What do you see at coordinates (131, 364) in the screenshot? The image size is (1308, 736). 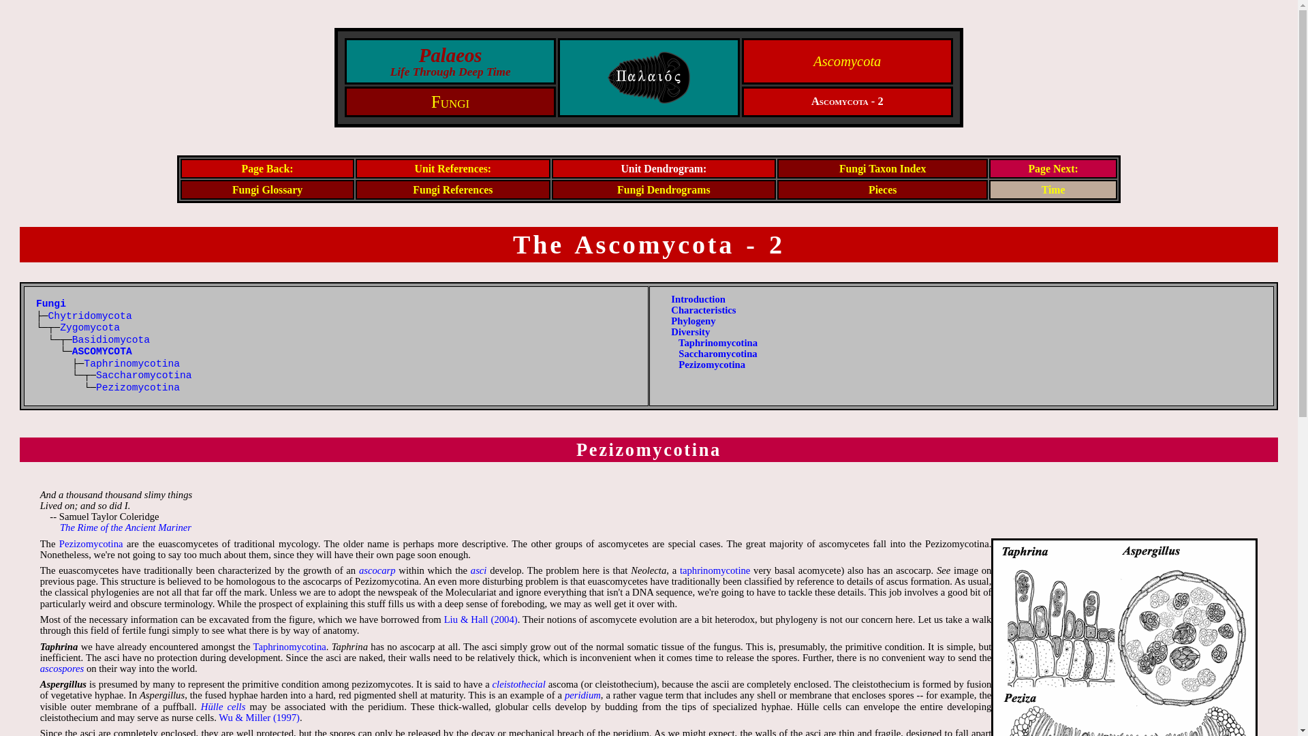 I see `Taphrinomycotina` at bounding box center [131, 364].